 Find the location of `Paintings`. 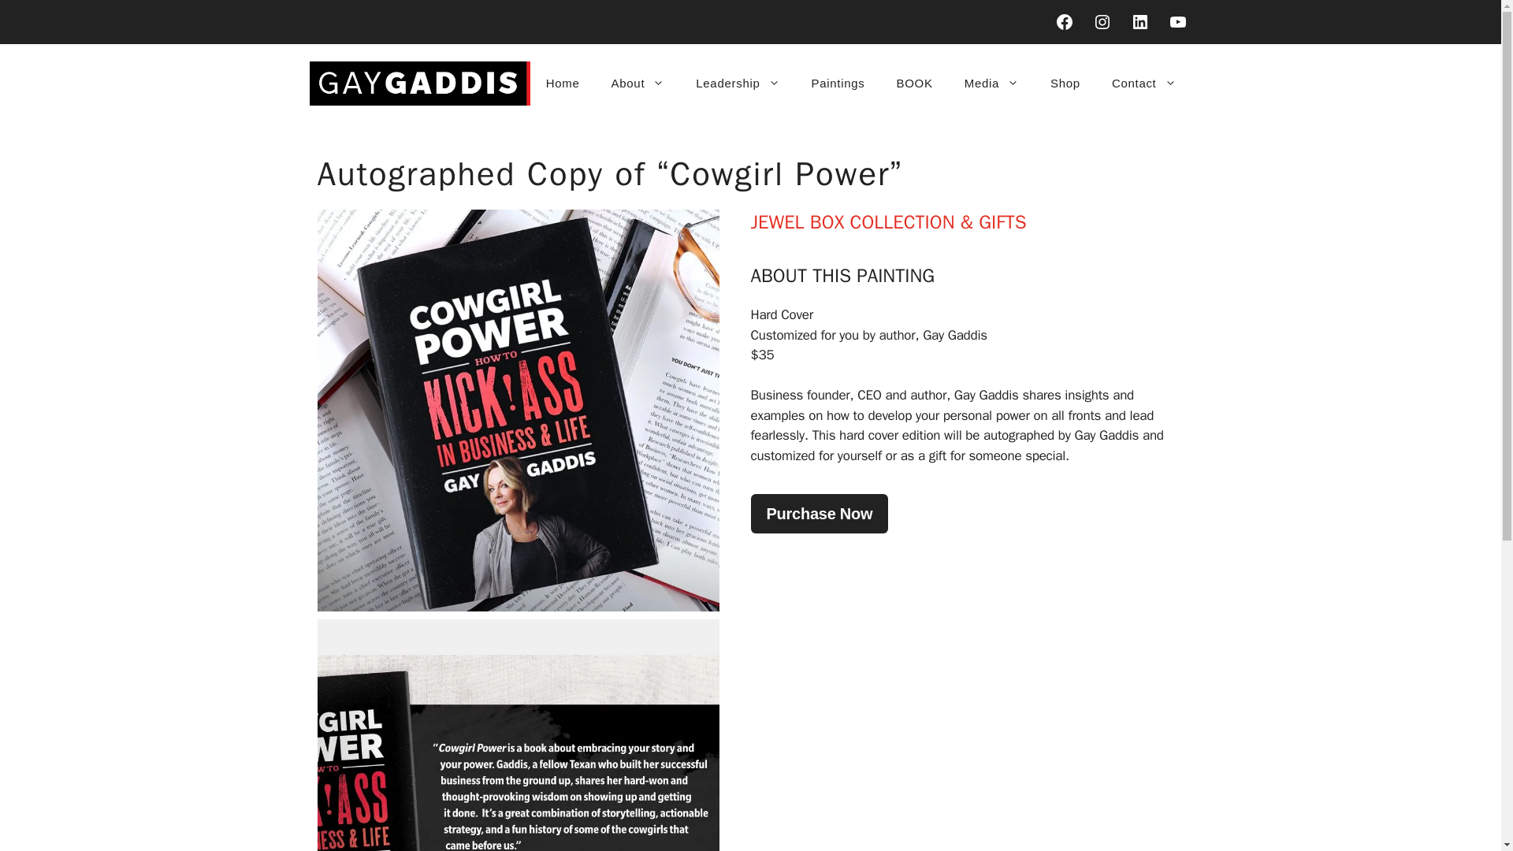

Paintings is located at coordinates (838, 84).